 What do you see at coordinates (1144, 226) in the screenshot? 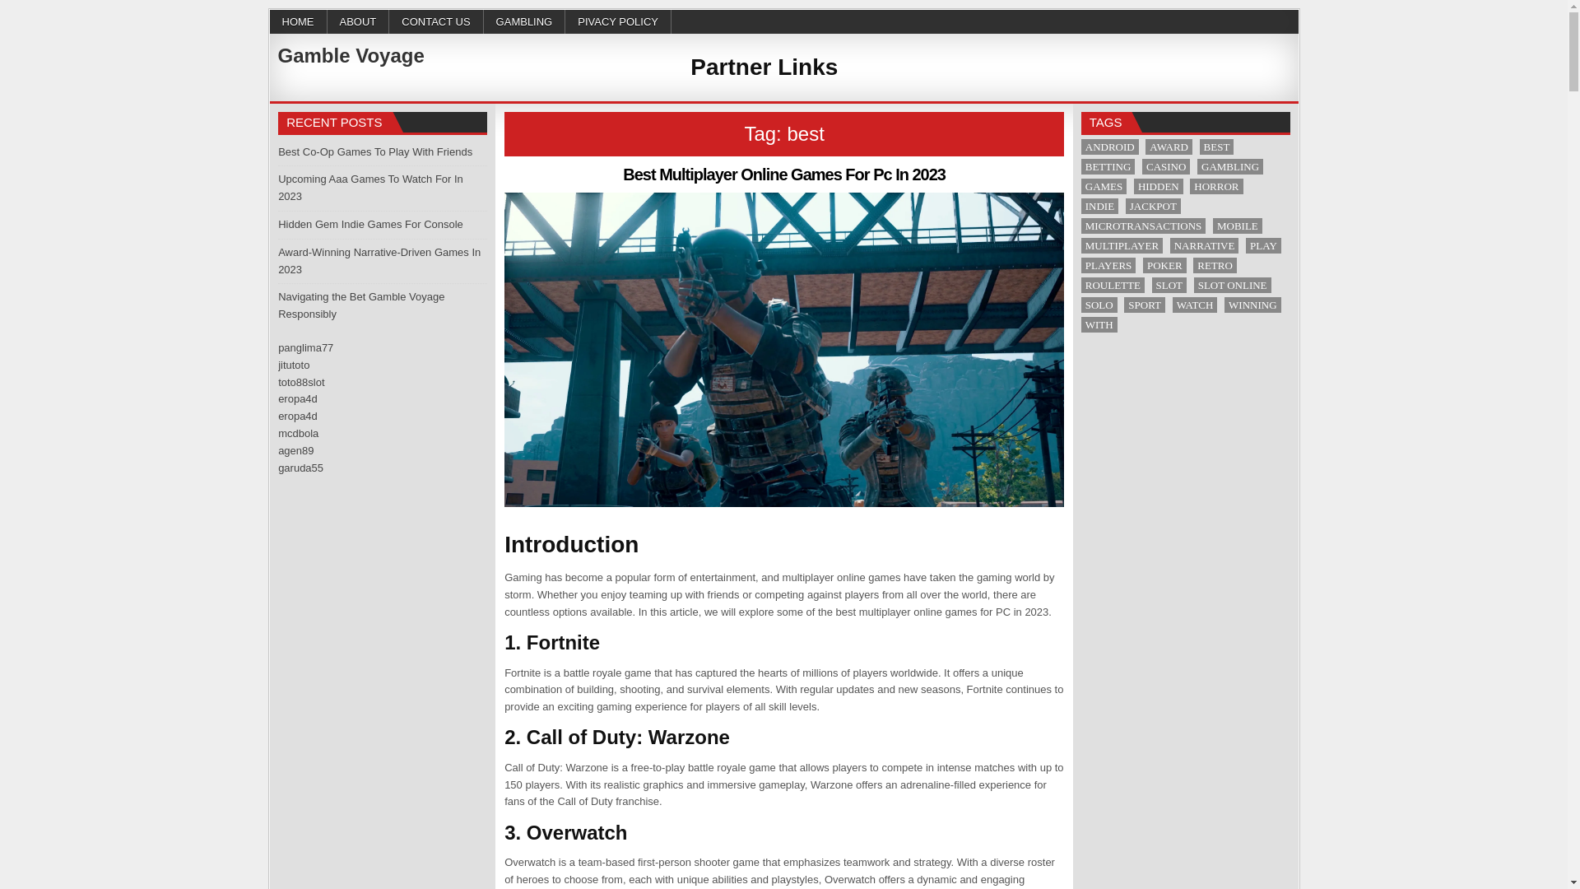
I see `MICROTRANSACTIONS` at bounding box center [1144, 226].